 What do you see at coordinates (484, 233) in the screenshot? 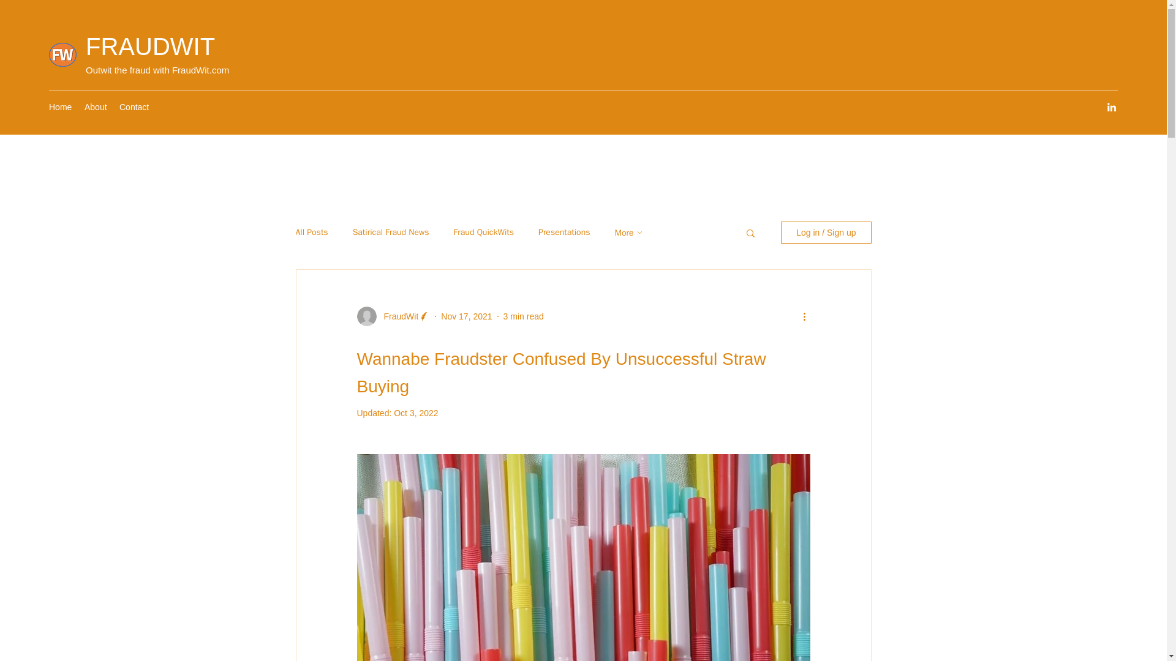
I see `Fraud QuickWits` at bounding box center [484, 233].